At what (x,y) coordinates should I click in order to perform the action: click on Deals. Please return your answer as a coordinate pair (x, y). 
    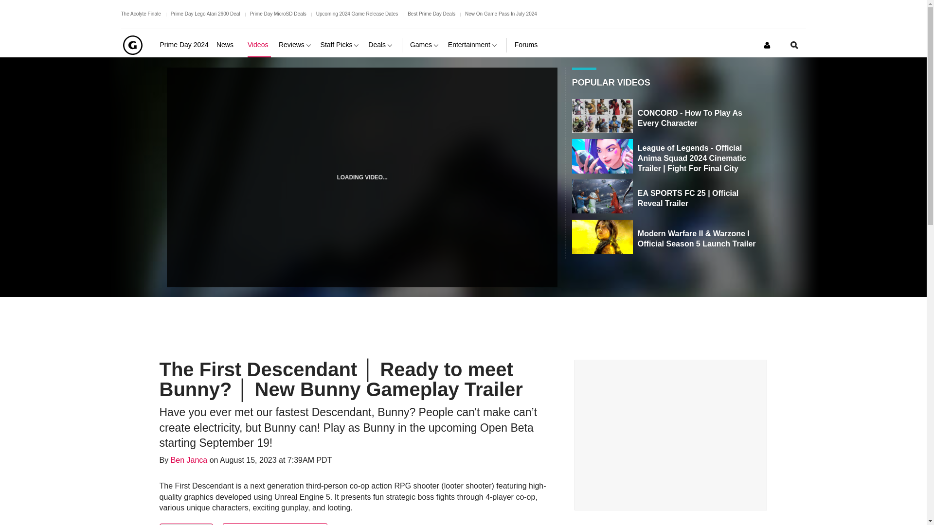
    Looking at the image, I should click on (381, 45).